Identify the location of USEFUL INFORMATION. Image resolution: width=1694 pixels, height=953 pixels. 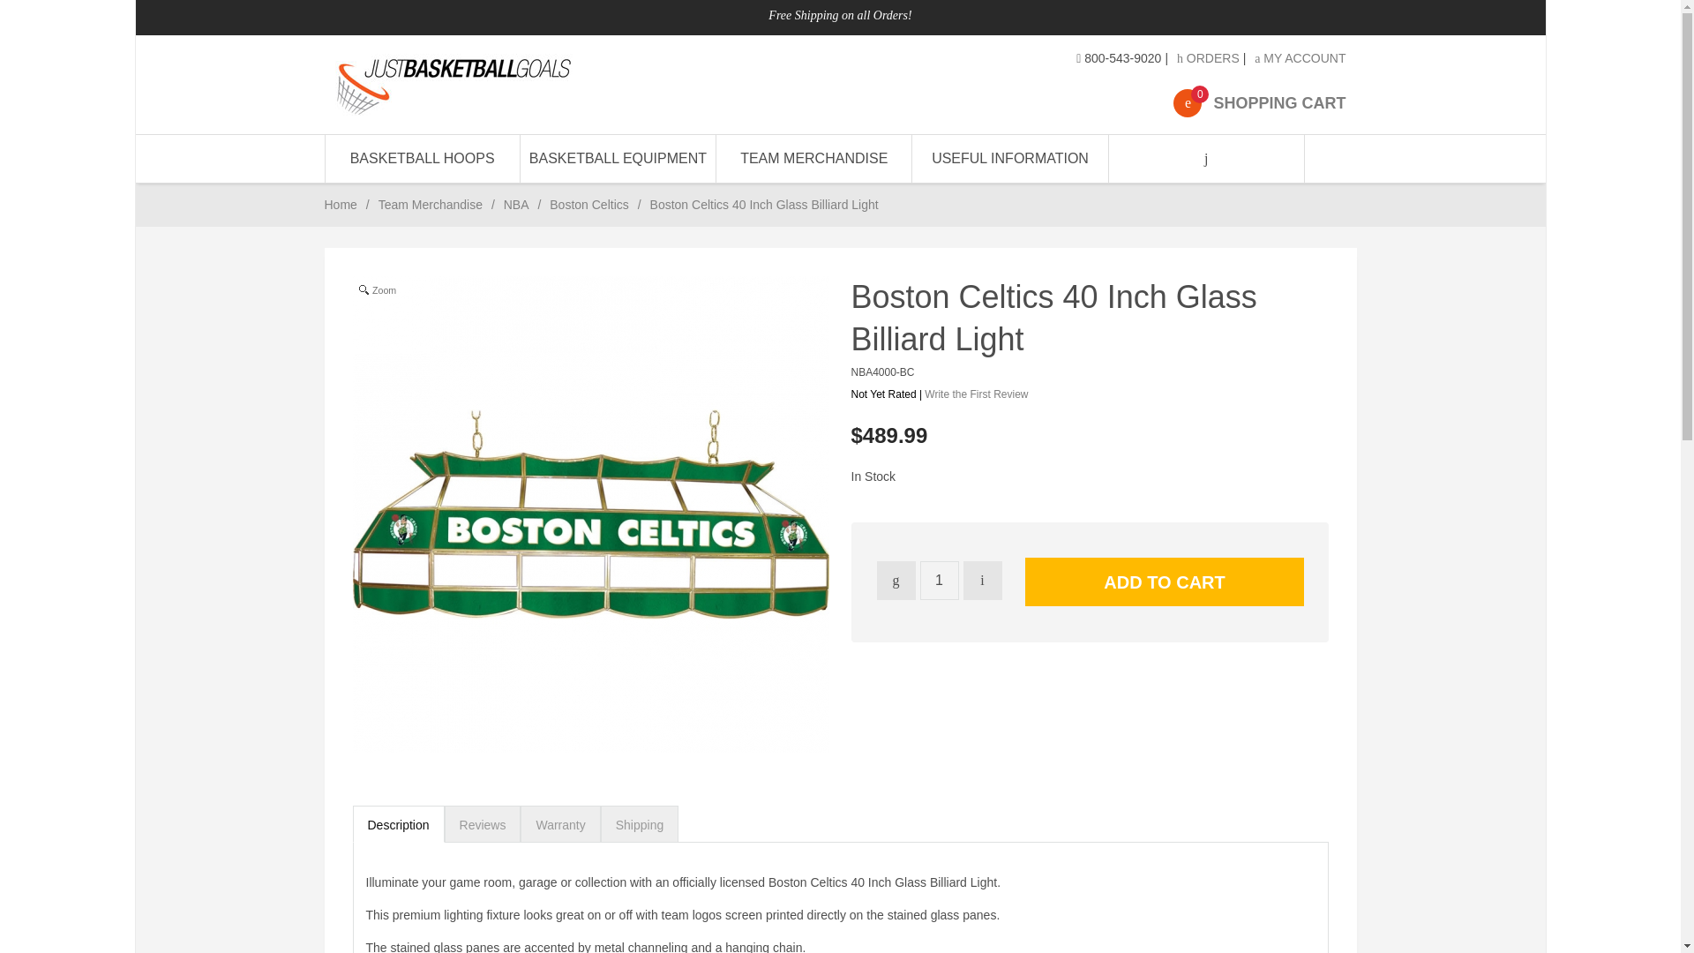
(1209, 58).